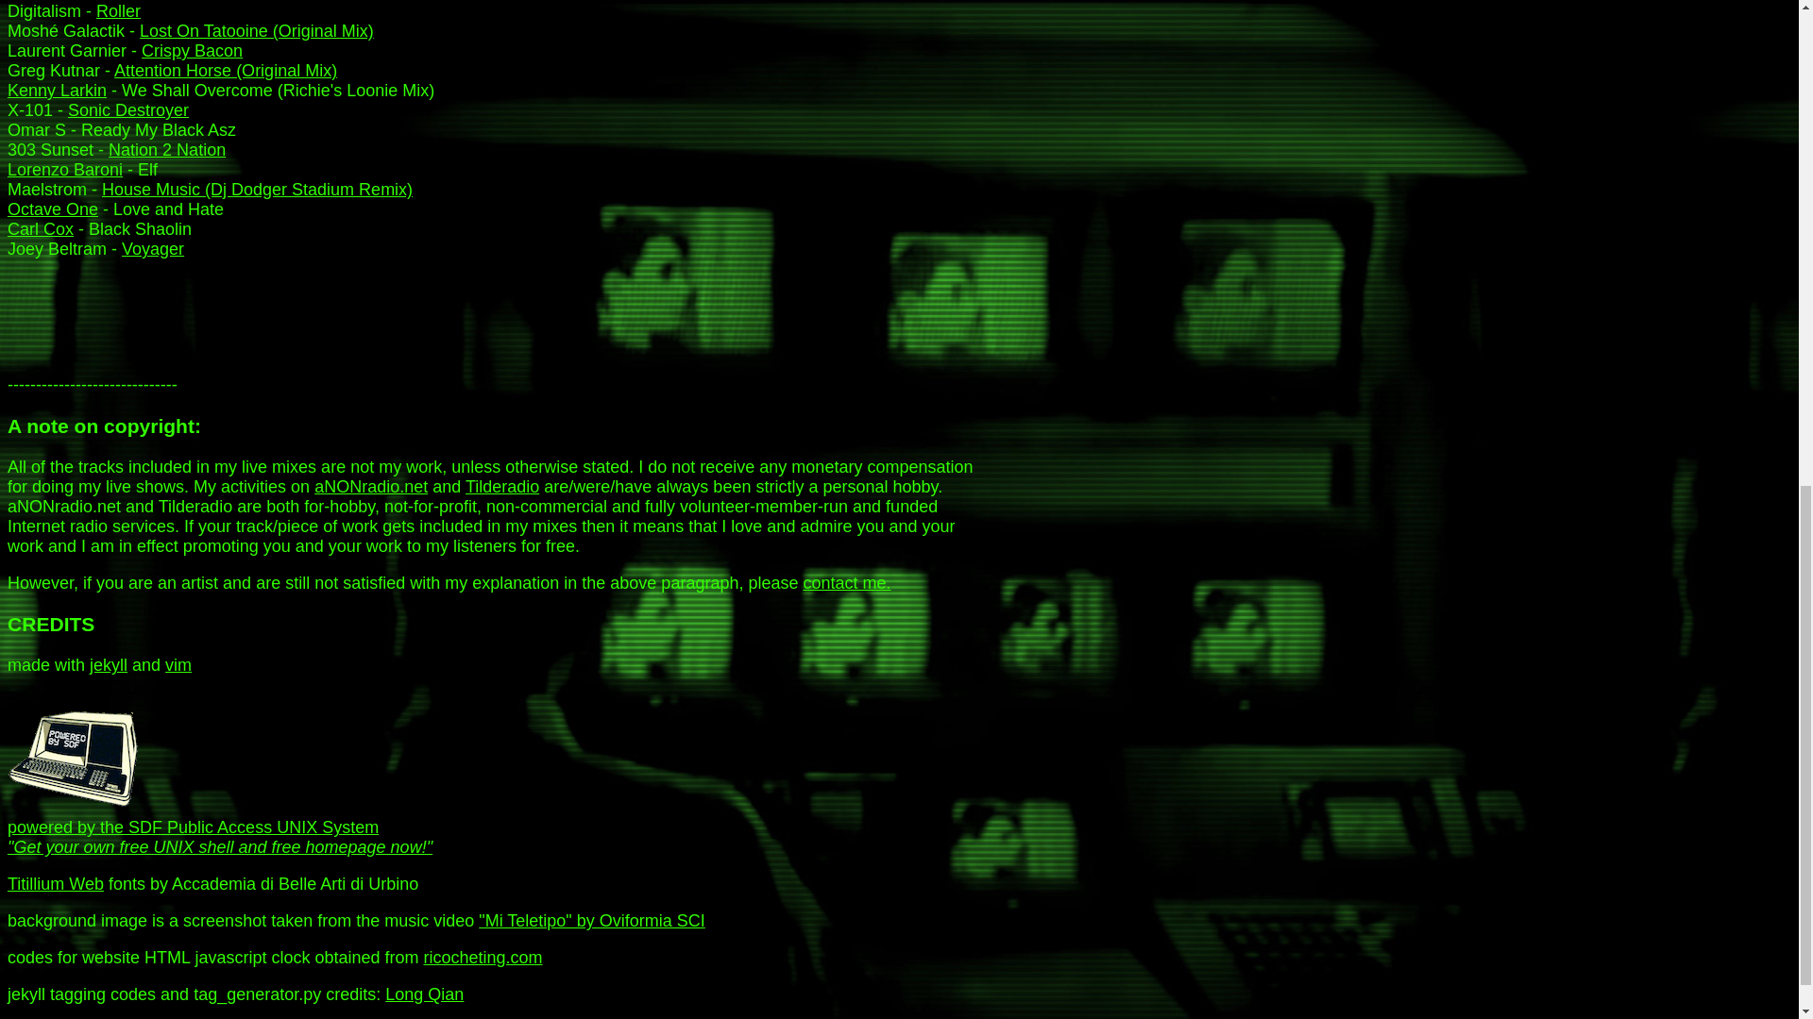 Image resolution: width=1813 pixels, height=1019 pixels. What do you see at coordinates (192, 51) in the screenshot?
I see `Crispy Bacon` at bounding box center [192, 51].